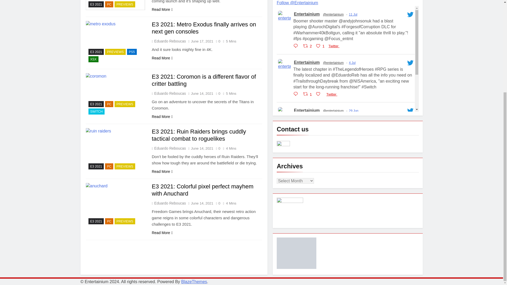 The height and width of the screenshot is (285, 507). What do you see at coordinates (202, 41) in the screenshot?
I see `June 17, 2021` at bounding box center [202, 41].